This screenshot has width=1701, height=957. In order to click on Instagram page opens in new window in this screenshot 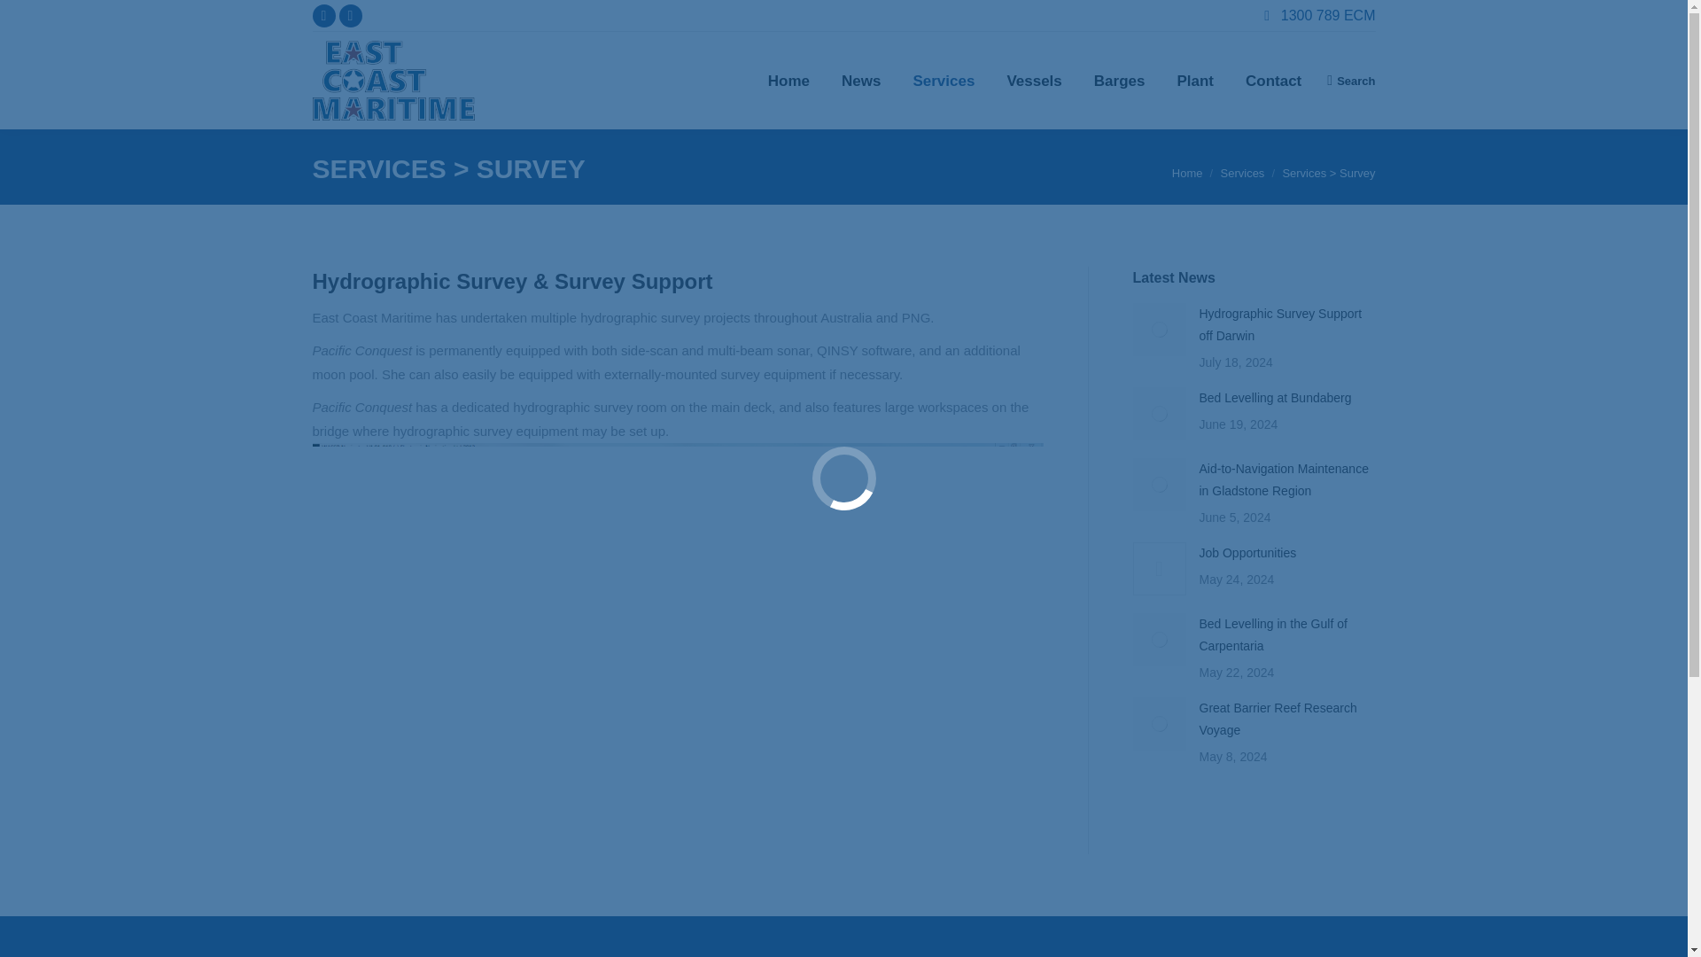, I will do `click(349, 16)`.